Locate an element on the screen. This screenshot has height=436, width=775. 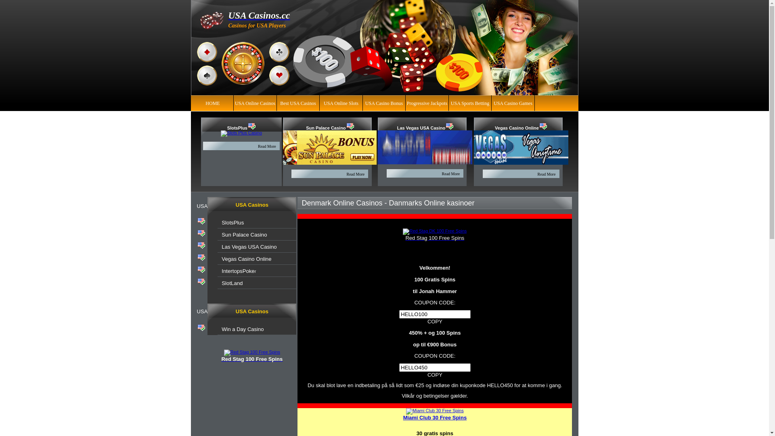
SlotsPlus is located at coordinates (232, 223).